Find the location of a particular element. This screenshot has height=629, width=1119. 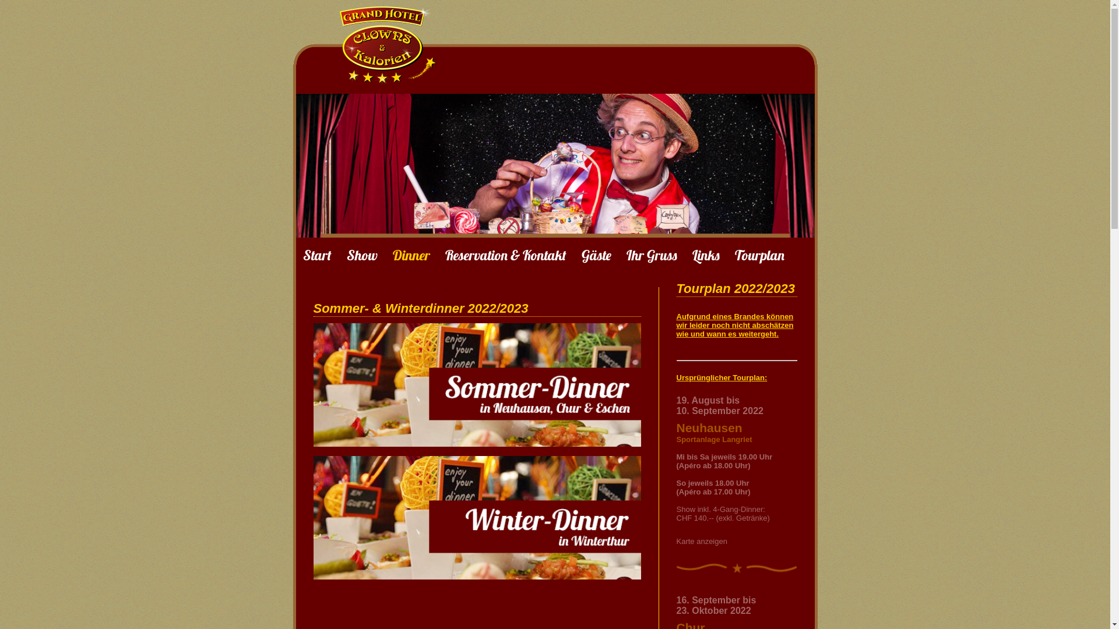

Links is located at coordinates (706, 255).